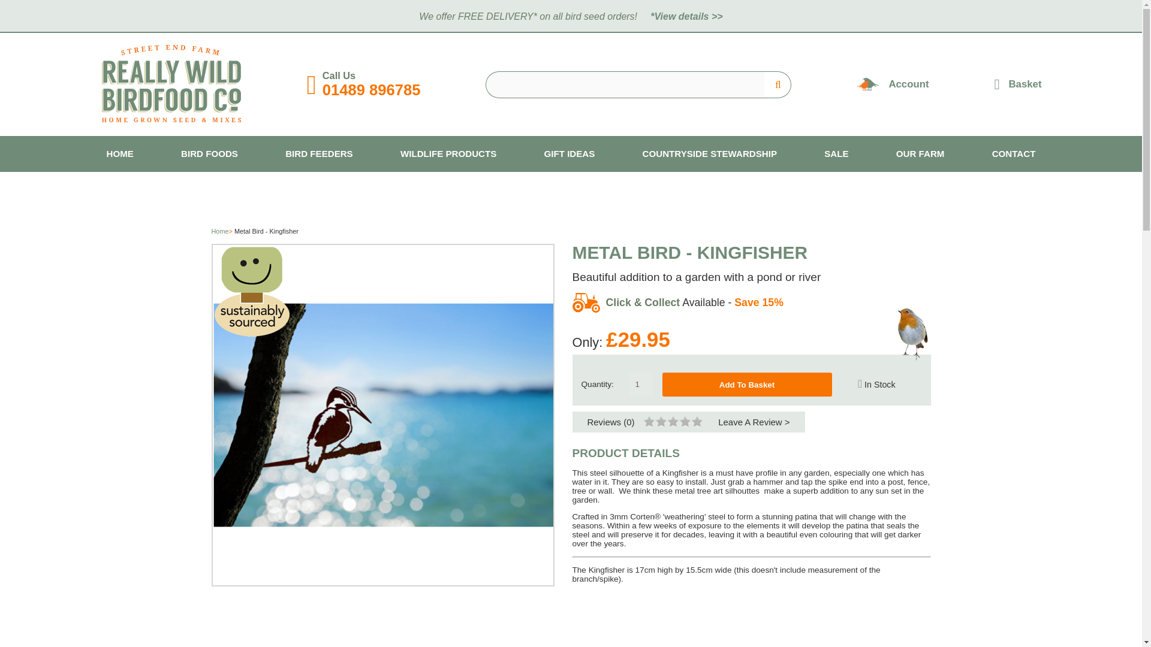  I want to click on call us today on 01489 896785, so click(372, 90).